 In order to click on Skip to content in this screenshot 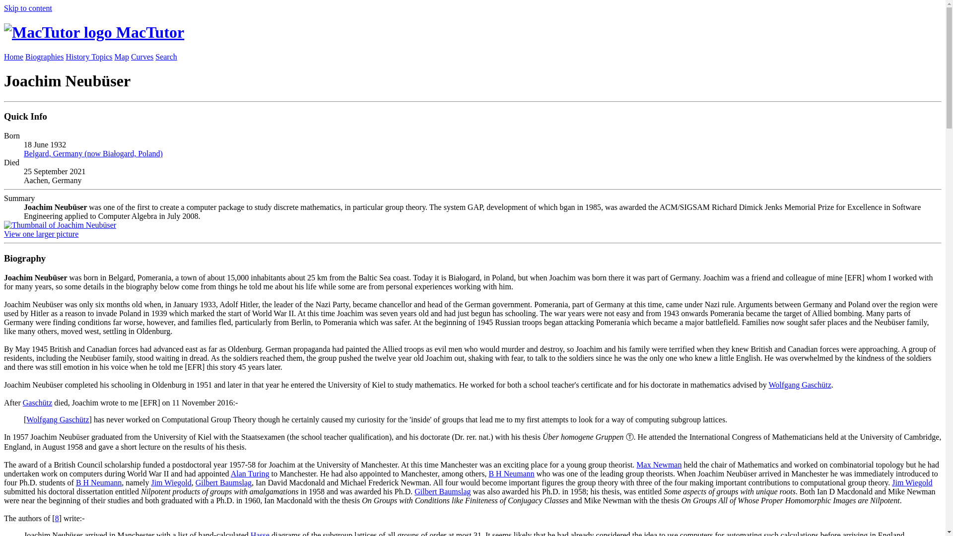, I will do `click(28, 8)`.